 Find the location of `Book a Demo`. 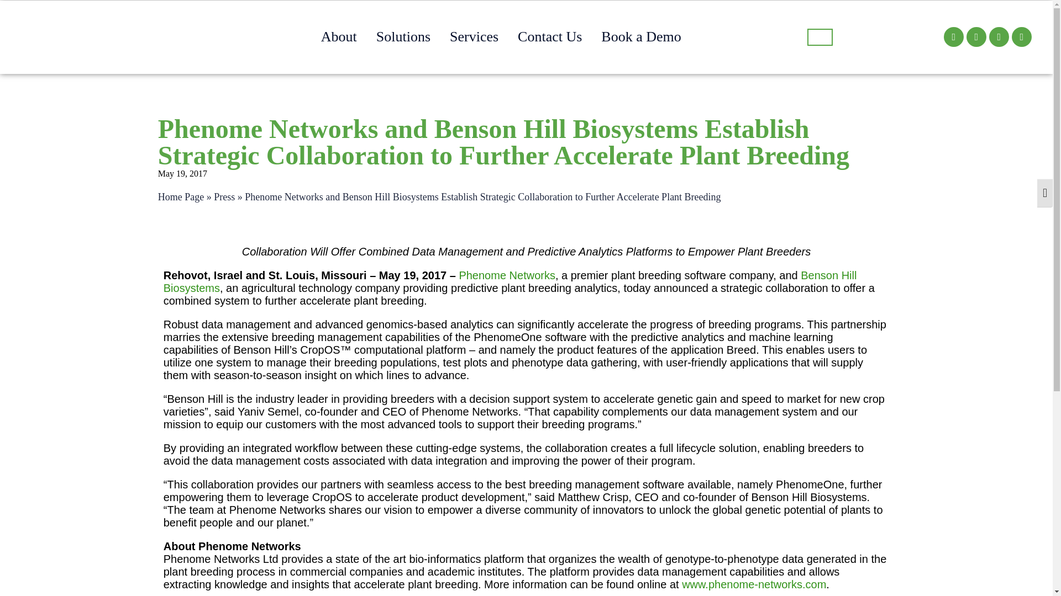

Book a Demo is located at coordinates (641, 37).